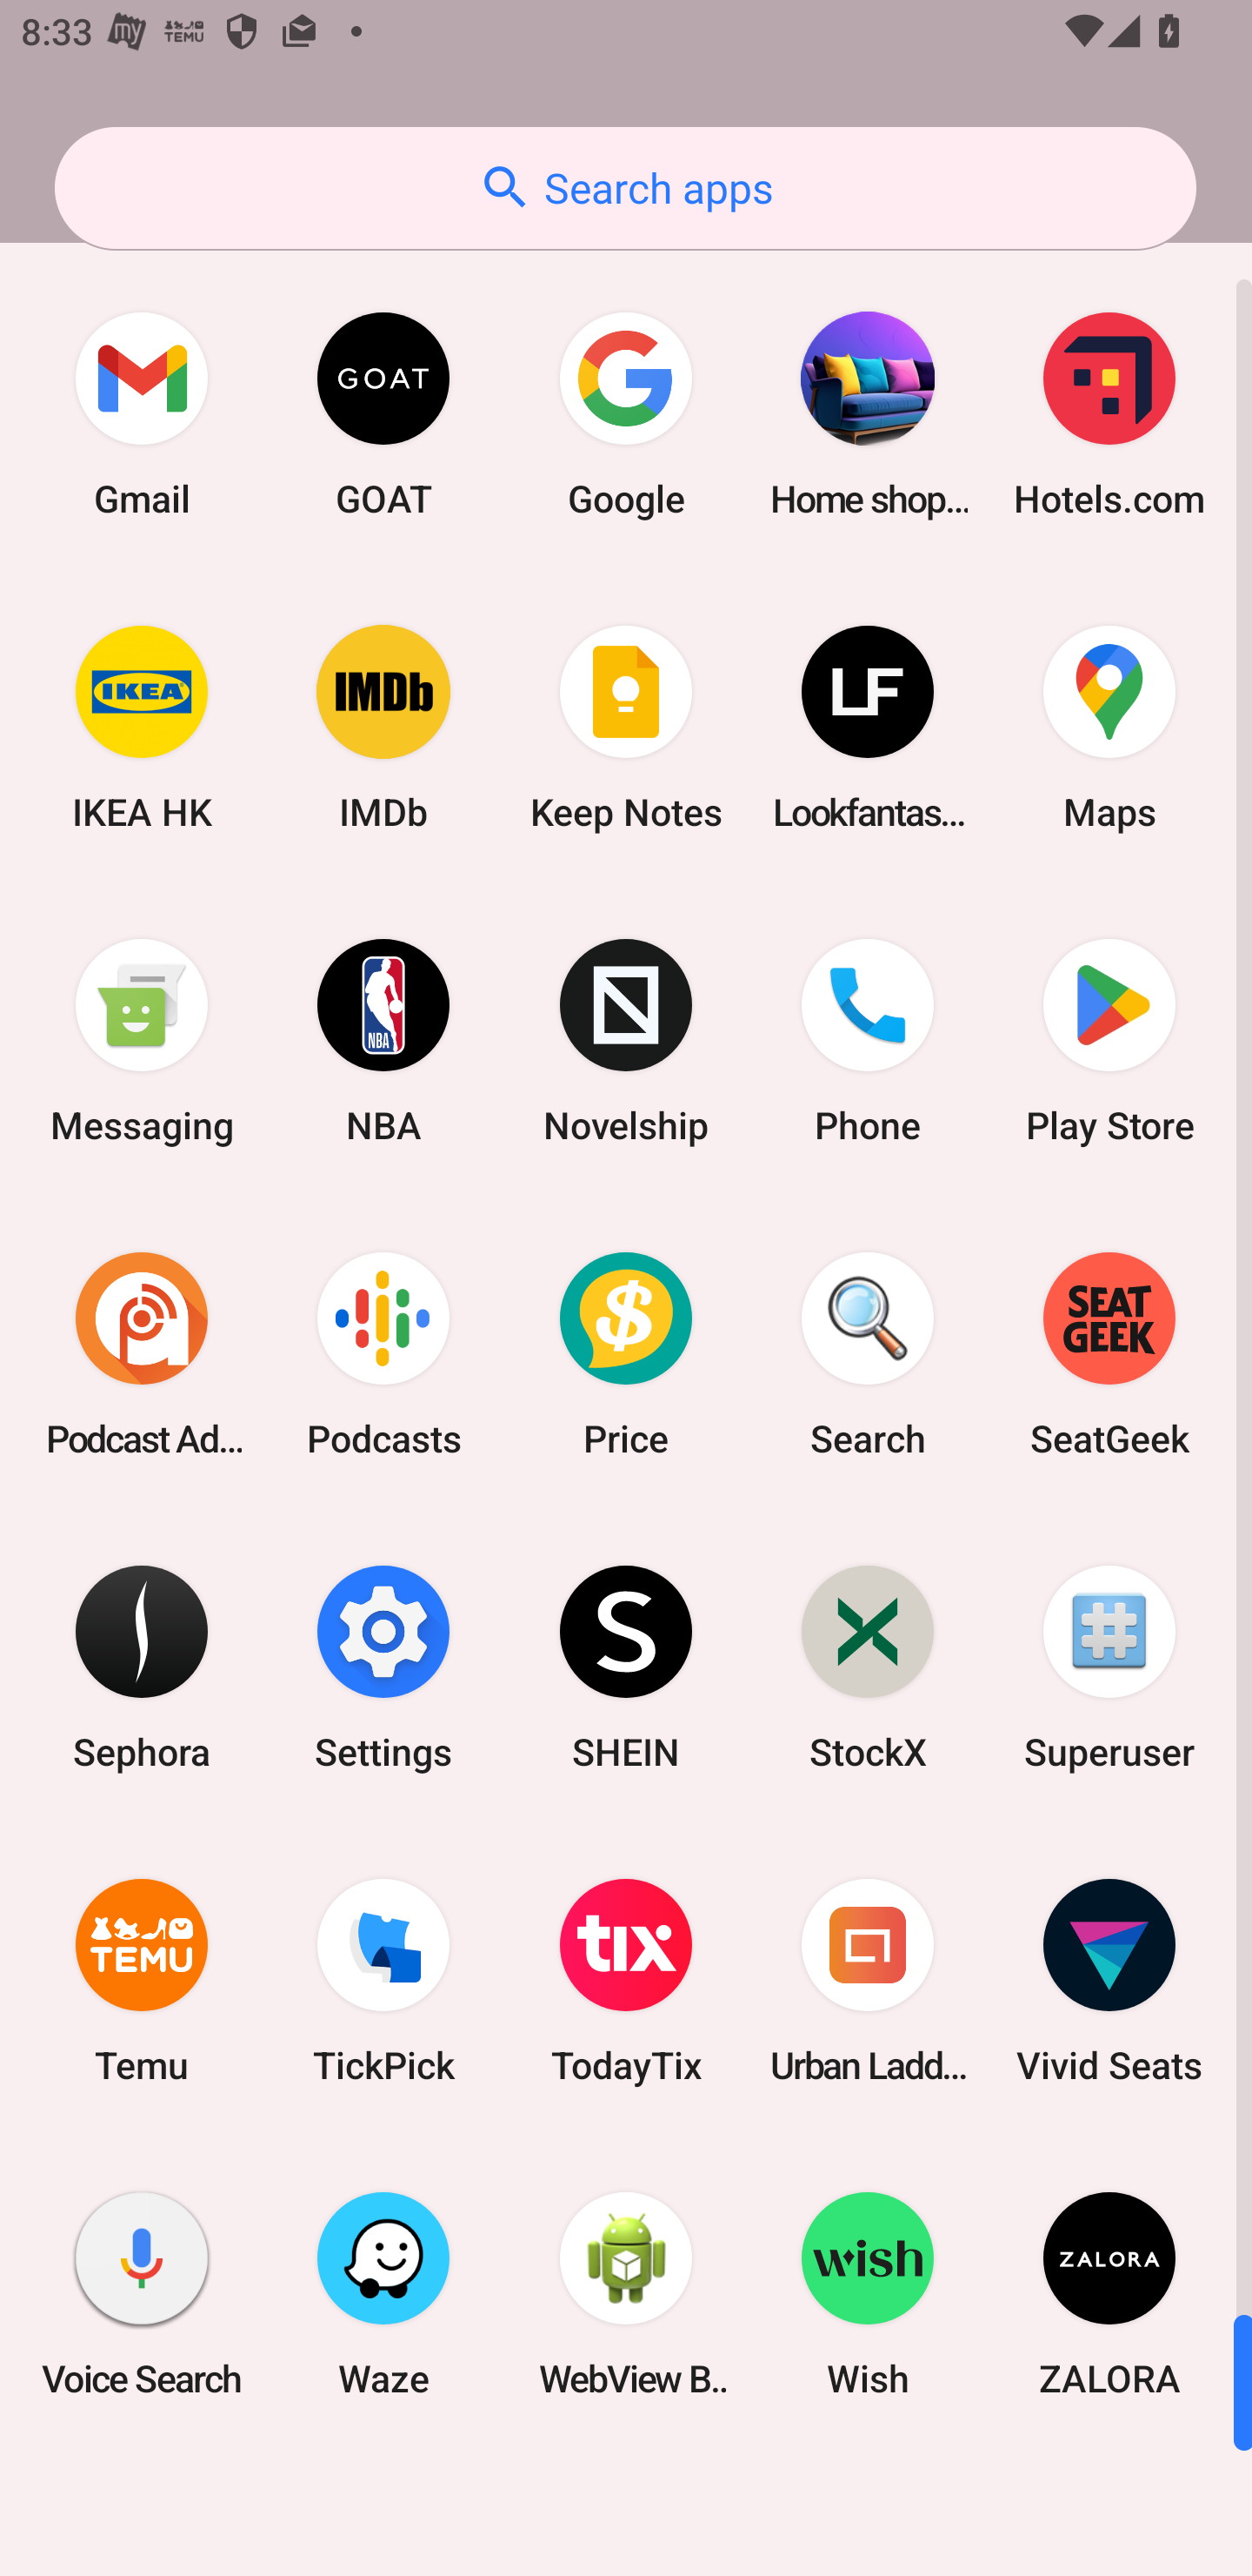 This screenshot has height=2576, width=1252. I want to click on StockX, so click(868, 1666).